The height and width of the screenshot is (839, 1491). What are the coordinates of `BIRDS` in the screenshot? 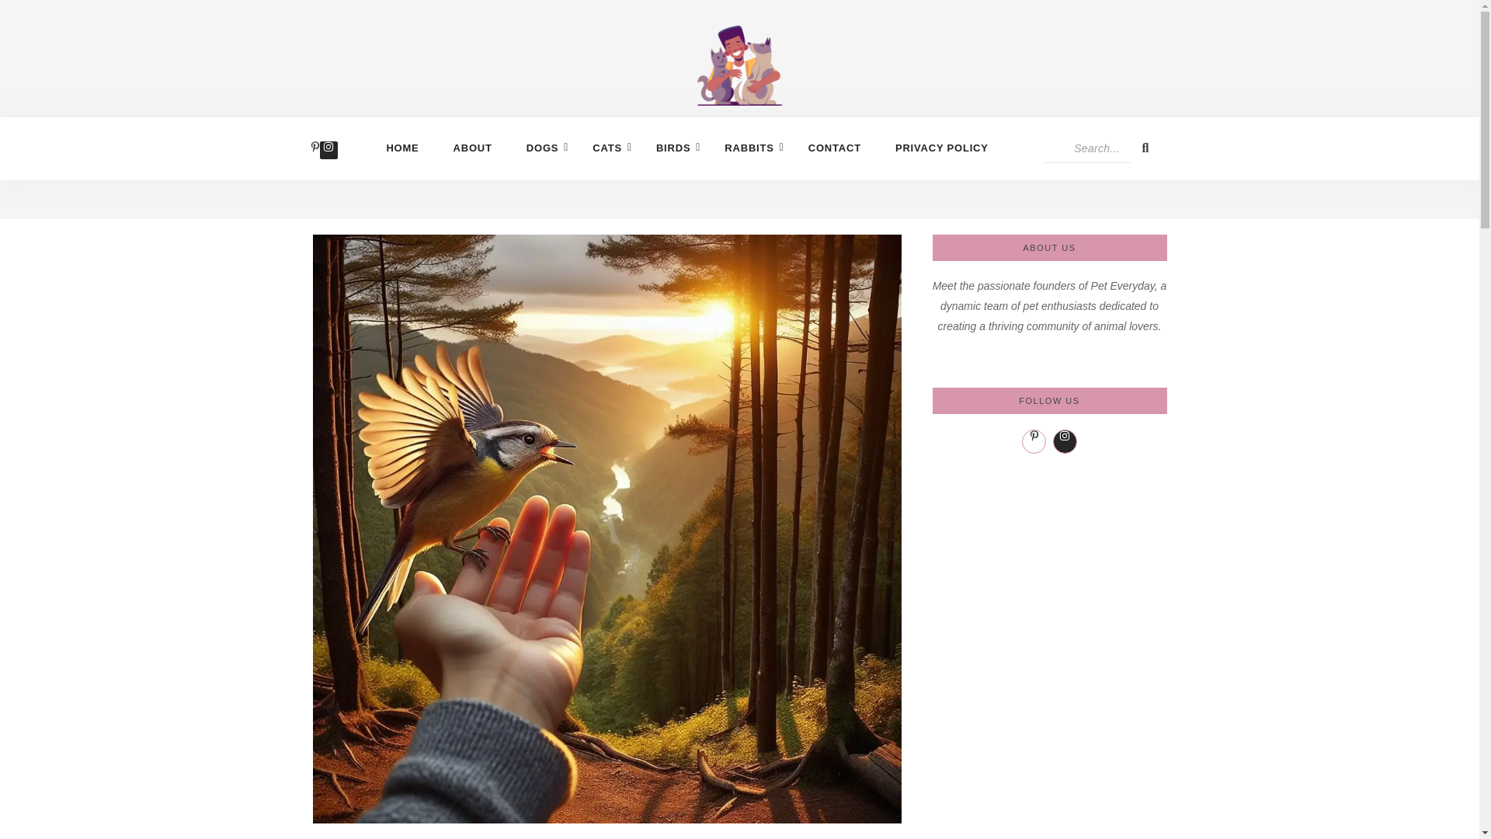 It's located at (673, 148).